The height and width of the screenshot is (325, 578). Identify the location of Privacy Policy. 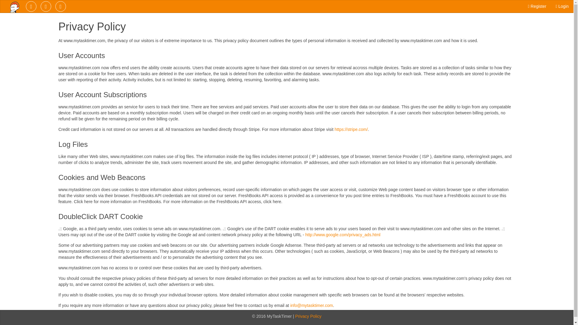
(308, 316).